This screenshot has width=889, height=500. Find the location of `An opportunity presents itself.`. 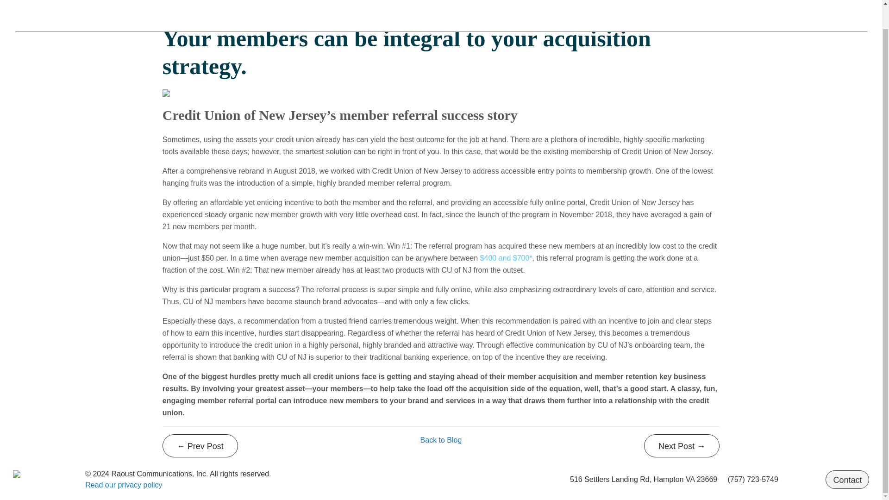

An opportunity presents itself. is located at coordinates (200, 446).